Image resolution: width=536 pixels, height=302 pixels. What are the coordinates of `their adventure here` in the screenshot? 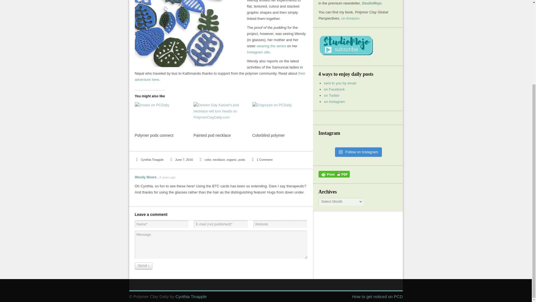 It's located at (219, 76).